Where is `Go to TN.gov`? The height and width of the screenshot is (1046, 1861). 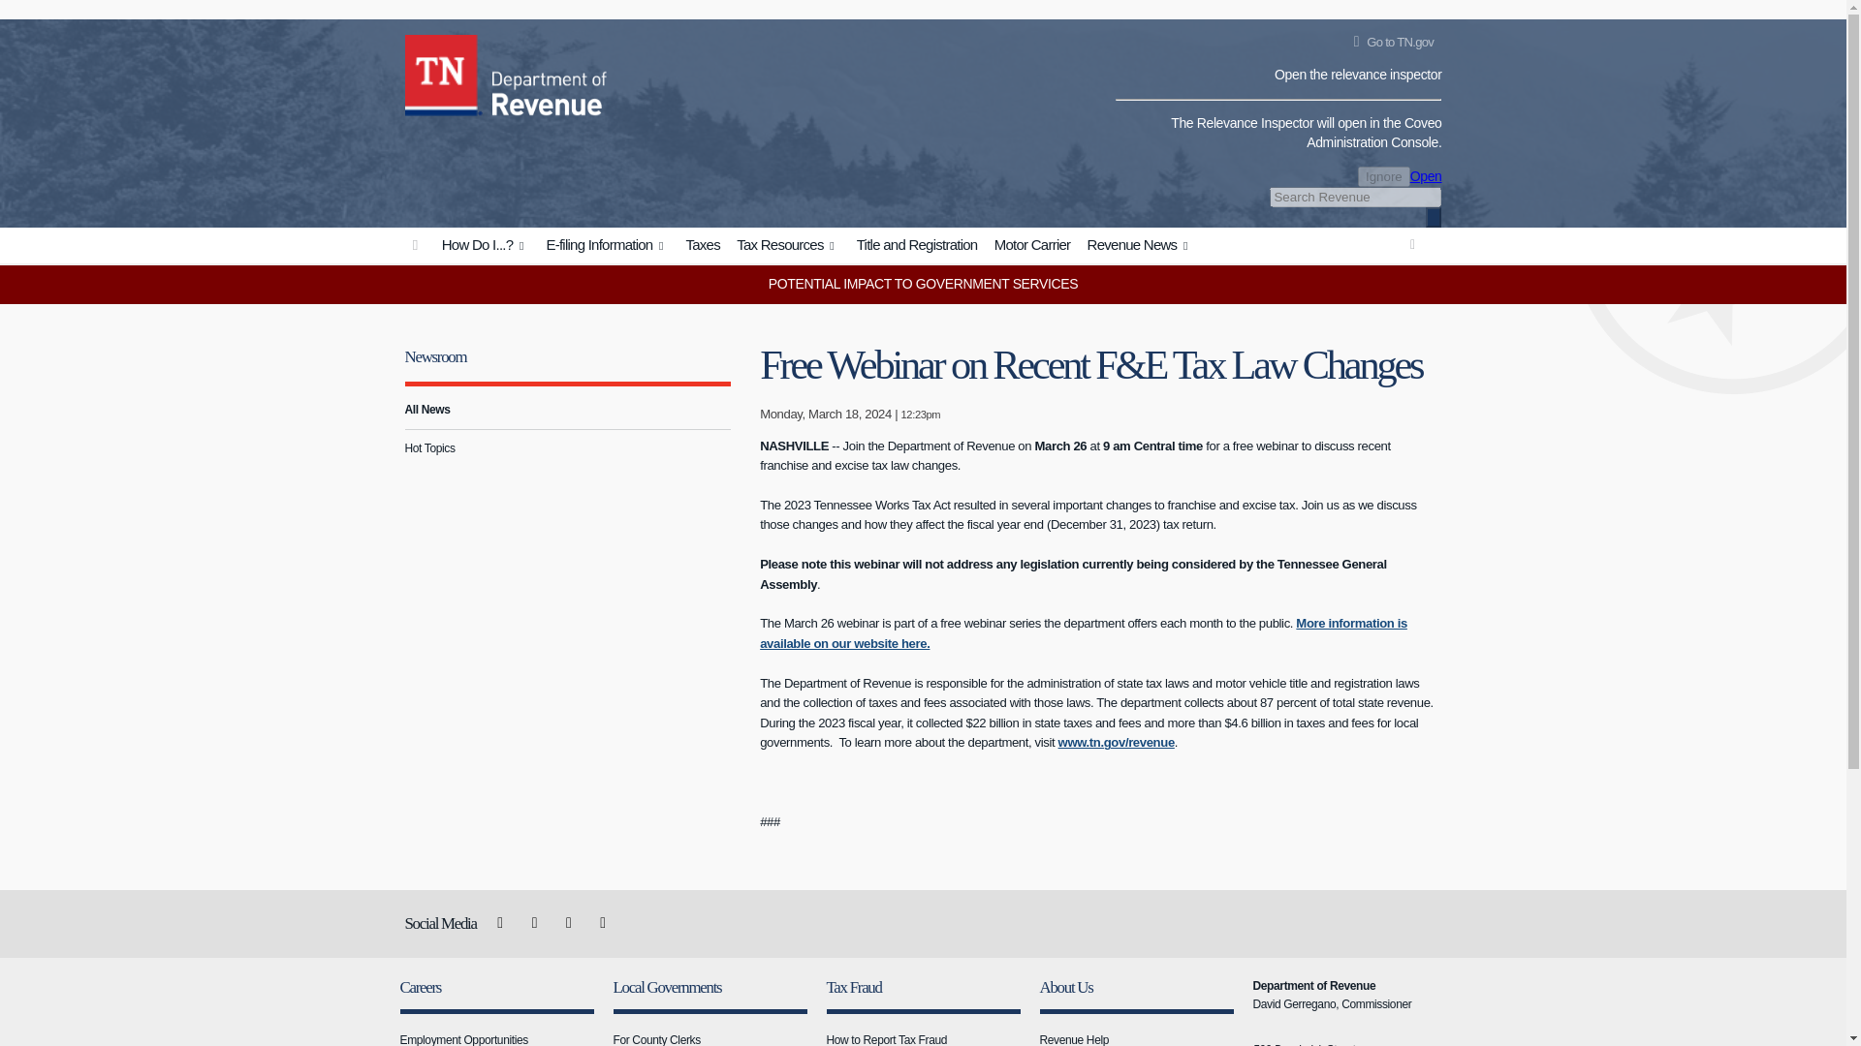
Go to TN.gov is located at coordinates (1389, 43).